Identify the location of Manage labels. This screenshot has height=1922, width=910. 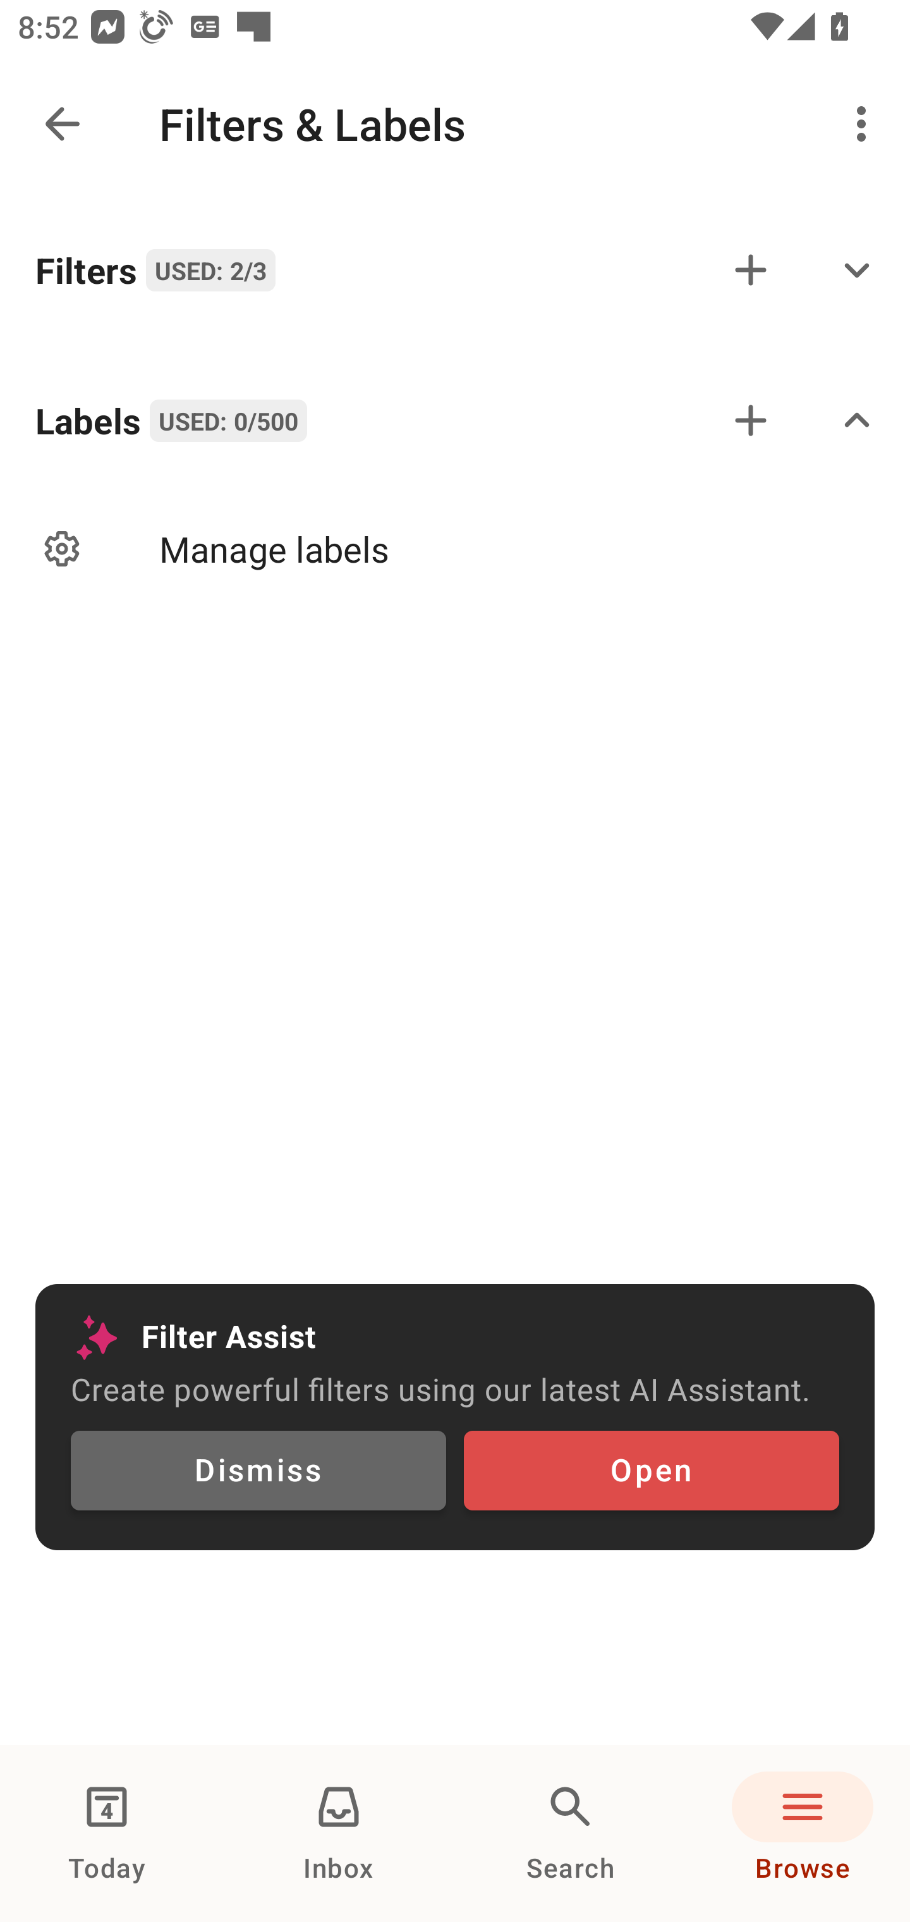
(455, 549).